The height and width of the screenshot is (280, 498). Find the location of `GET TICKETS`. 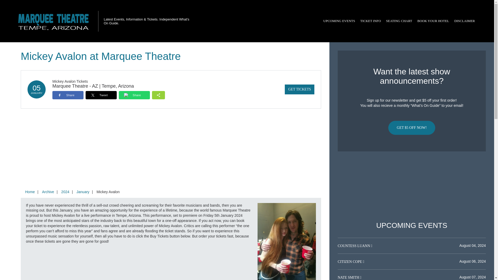

GET TICKETS is located at coordinates (299, 89).